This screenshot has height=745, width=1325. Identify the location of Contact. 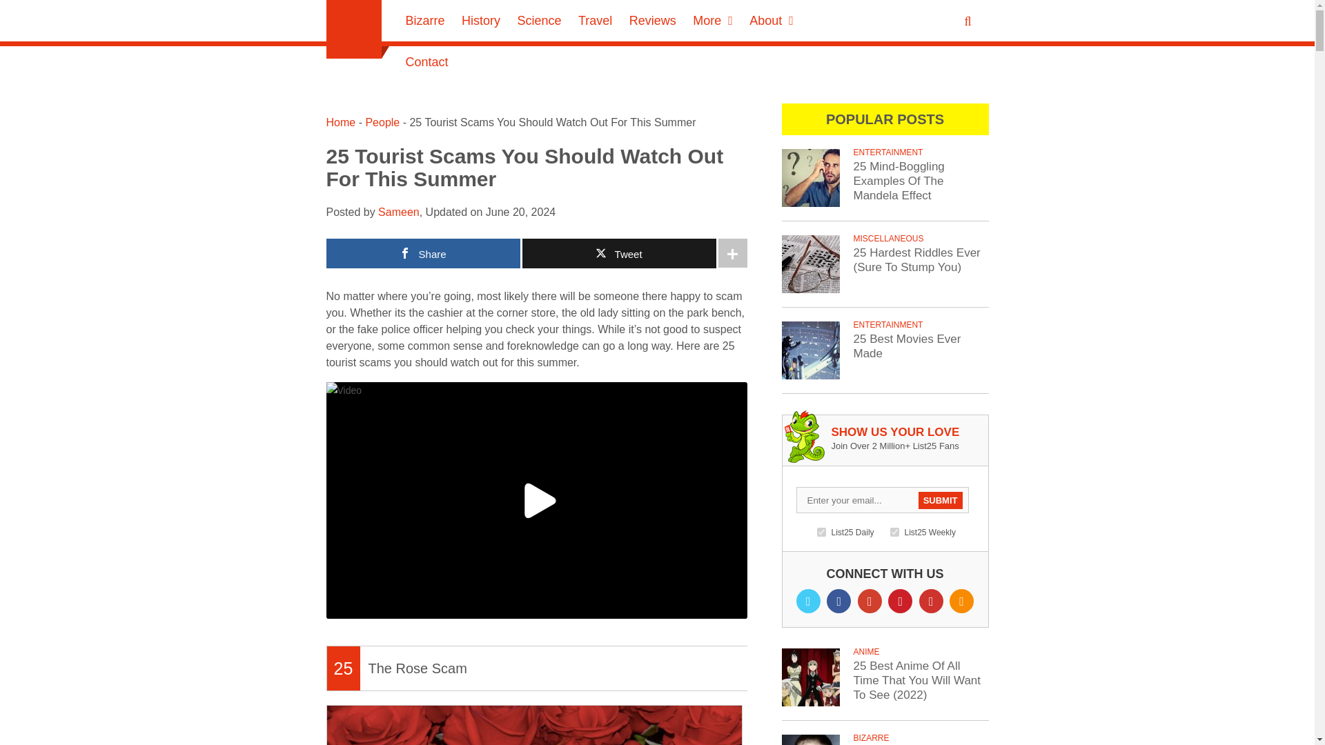
(426, 62).